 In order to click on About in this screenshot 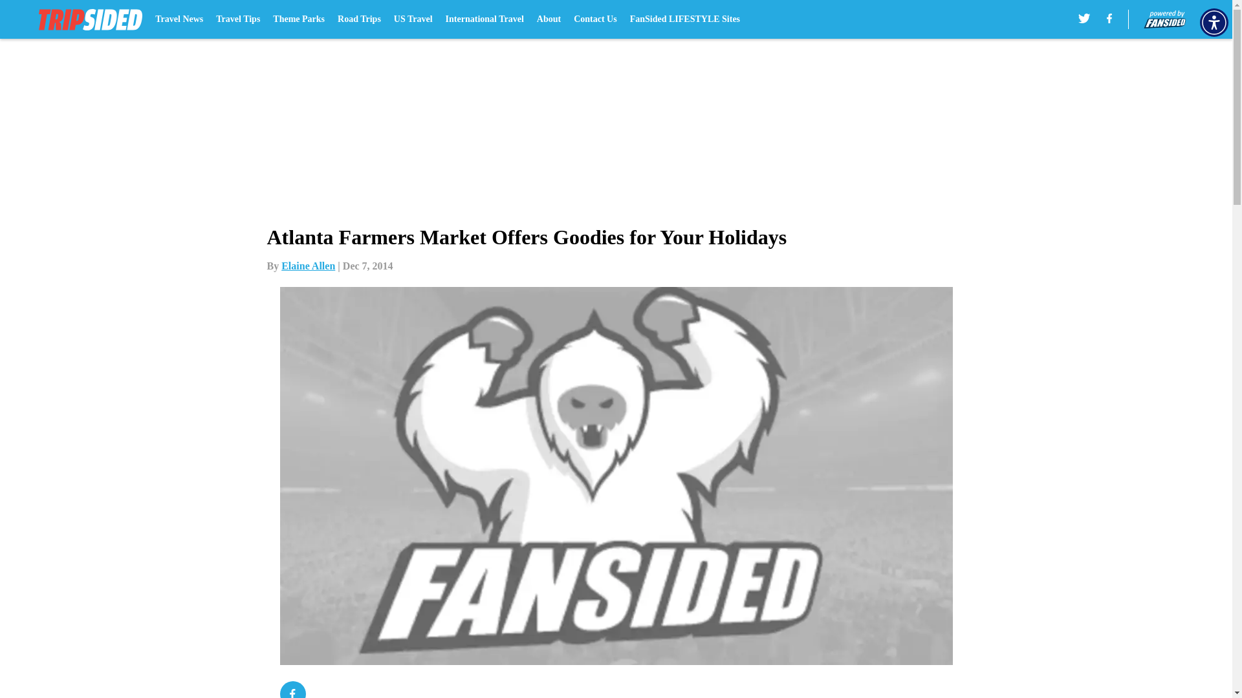, I will do `click(549, 19)`.